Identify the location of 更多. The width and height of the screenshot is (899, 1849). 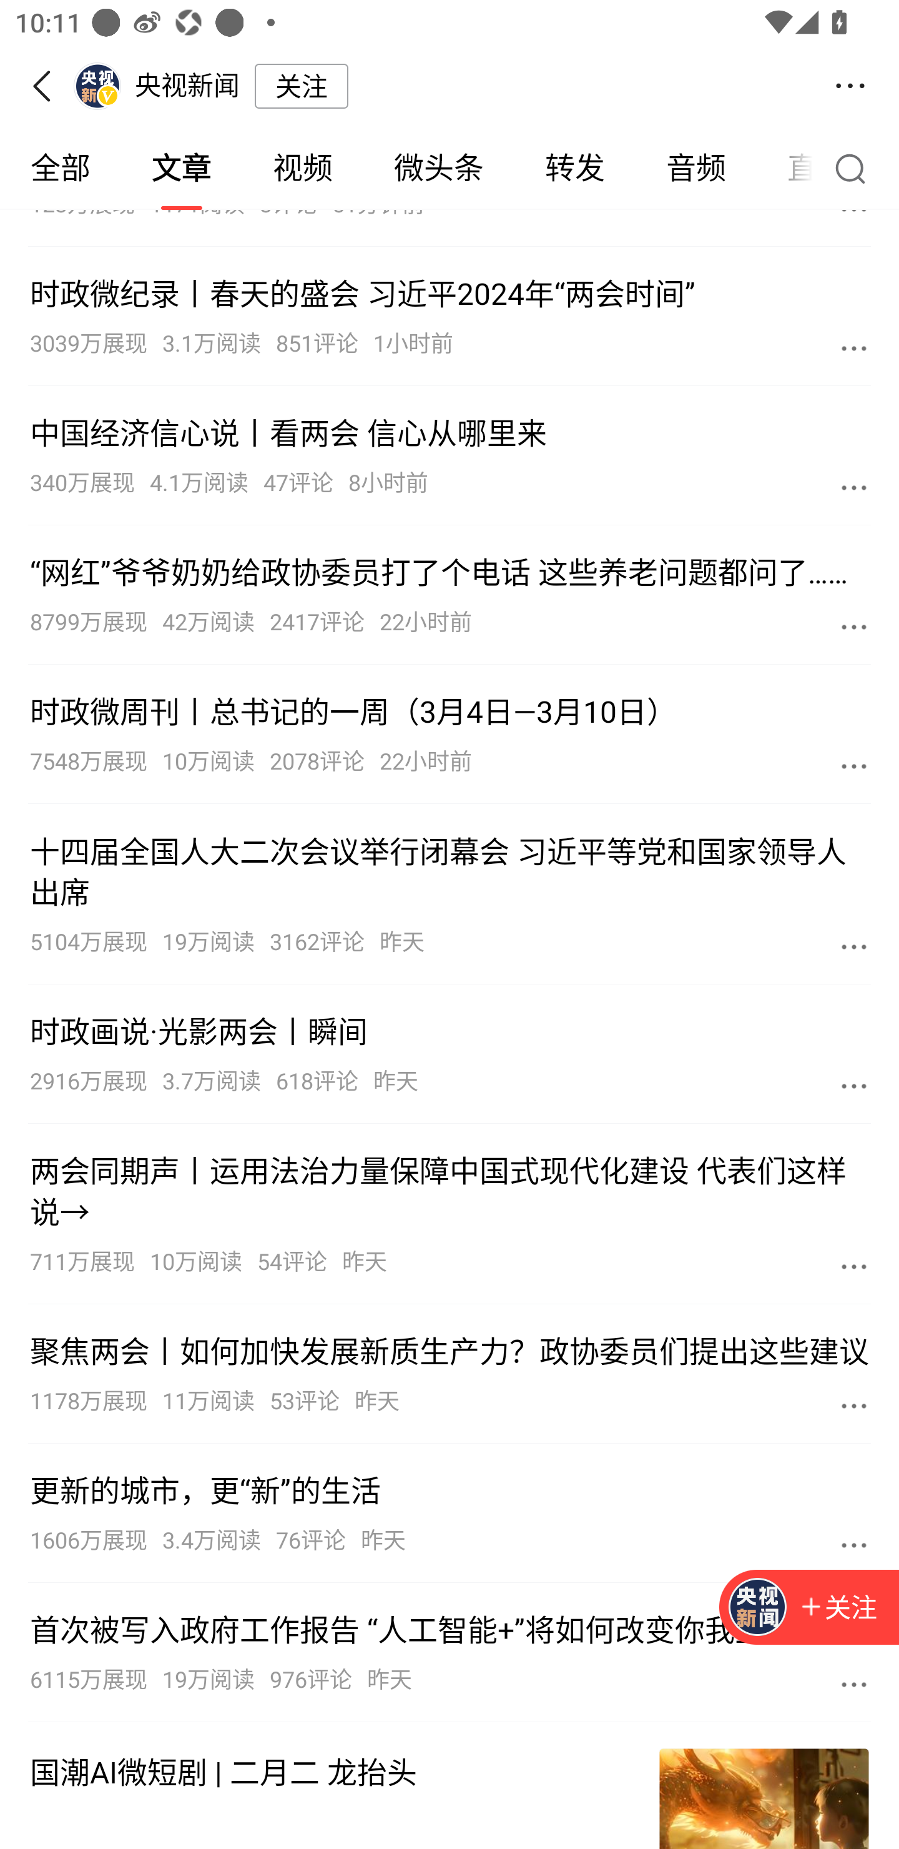
(854, 1266).